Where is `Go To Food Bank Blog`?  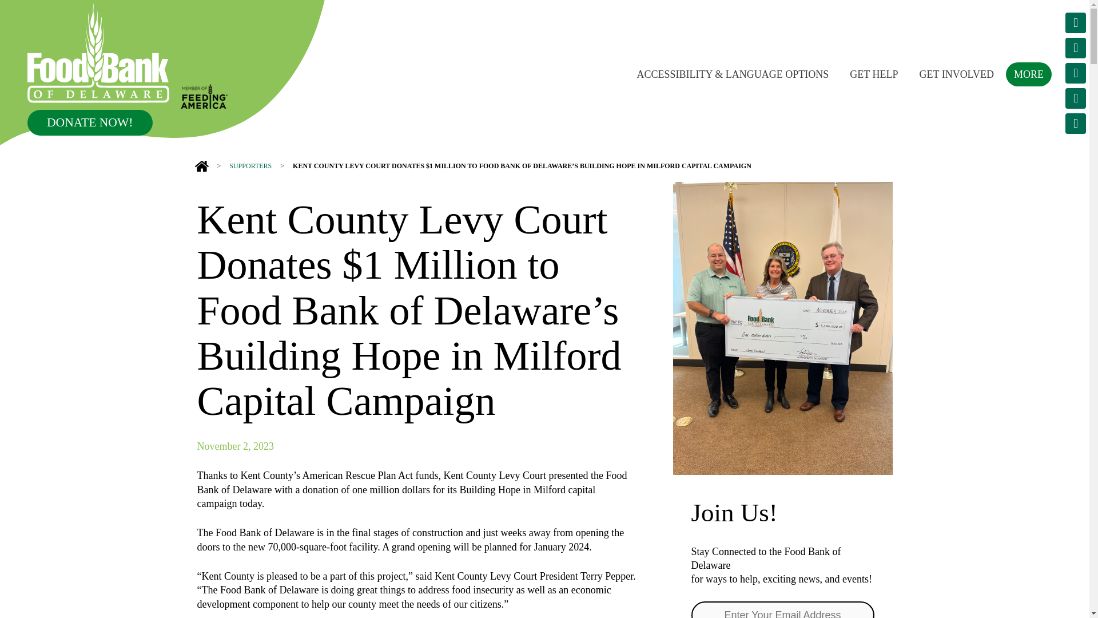 Go To Food Bank Blog is located at coordinates (1075, 124).